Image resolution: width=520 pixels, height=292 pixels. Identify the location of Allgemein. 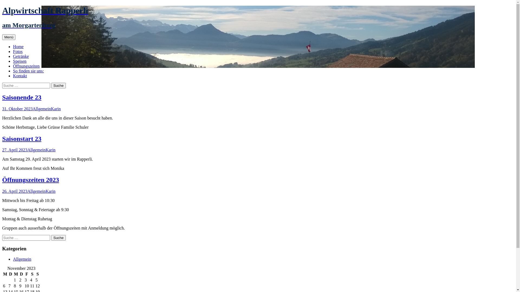
(37, 191).